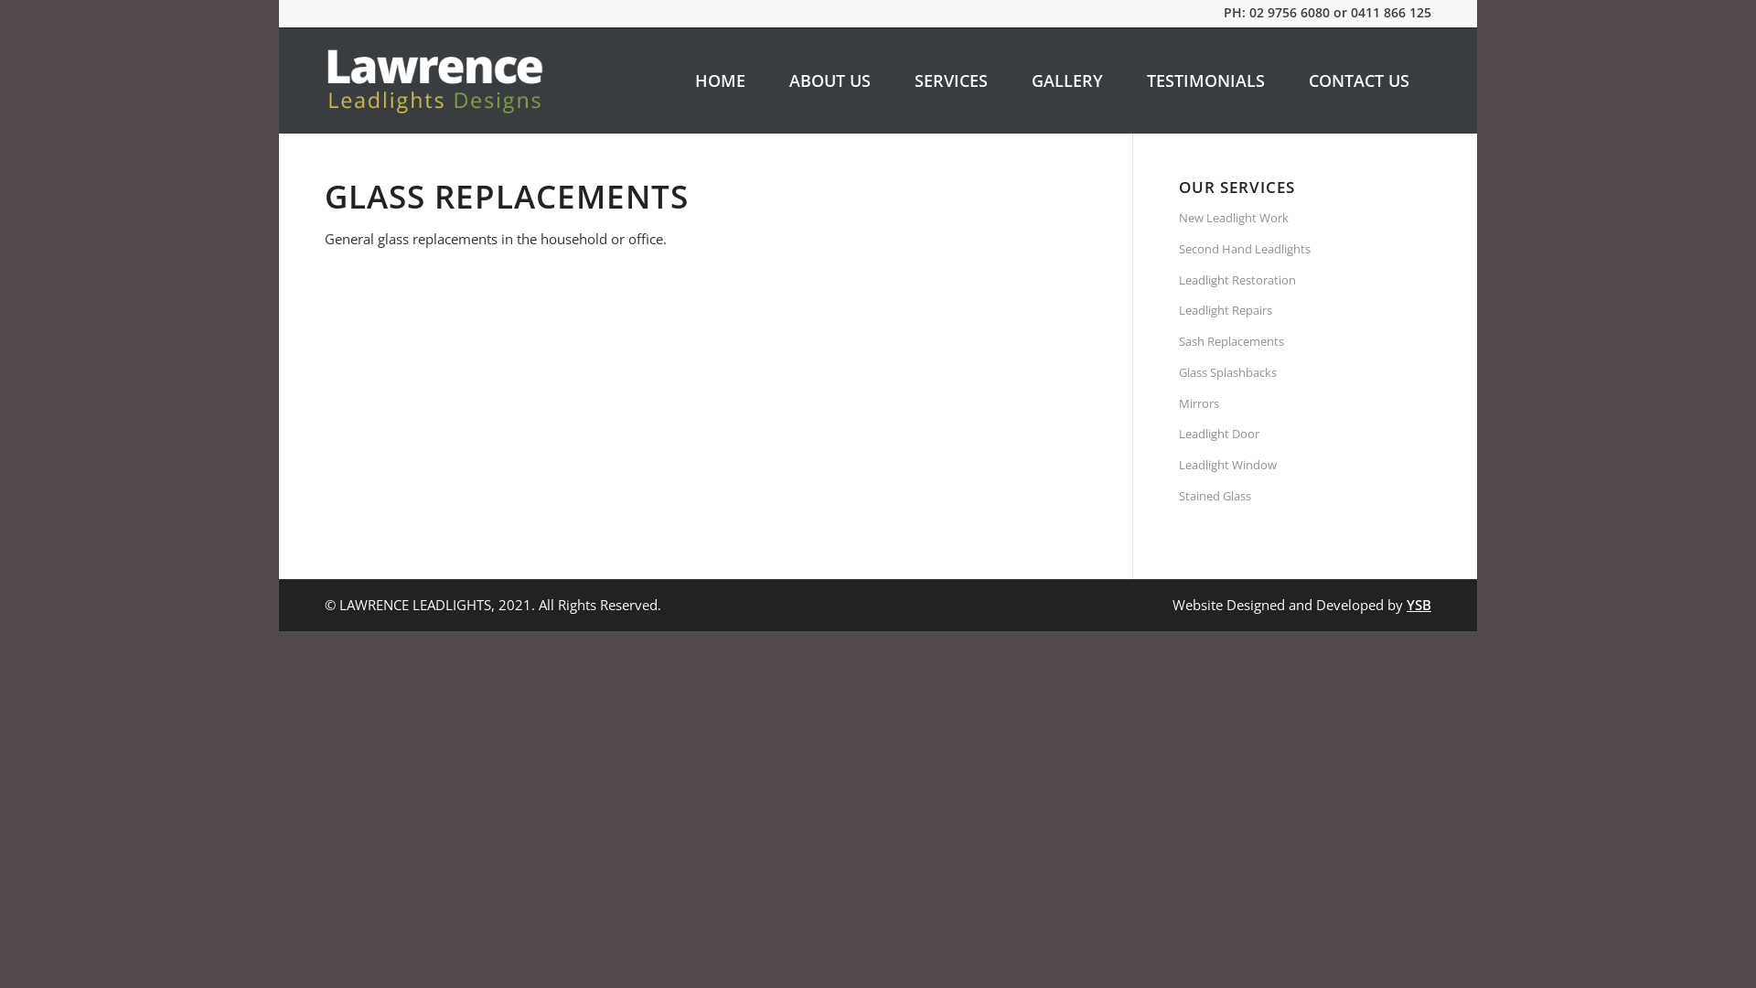 The image size is (1756, 988). What do you see at coordinates (951, 81) in the screenshot?
I see `SERVICES` at bounding box center [951, 81].